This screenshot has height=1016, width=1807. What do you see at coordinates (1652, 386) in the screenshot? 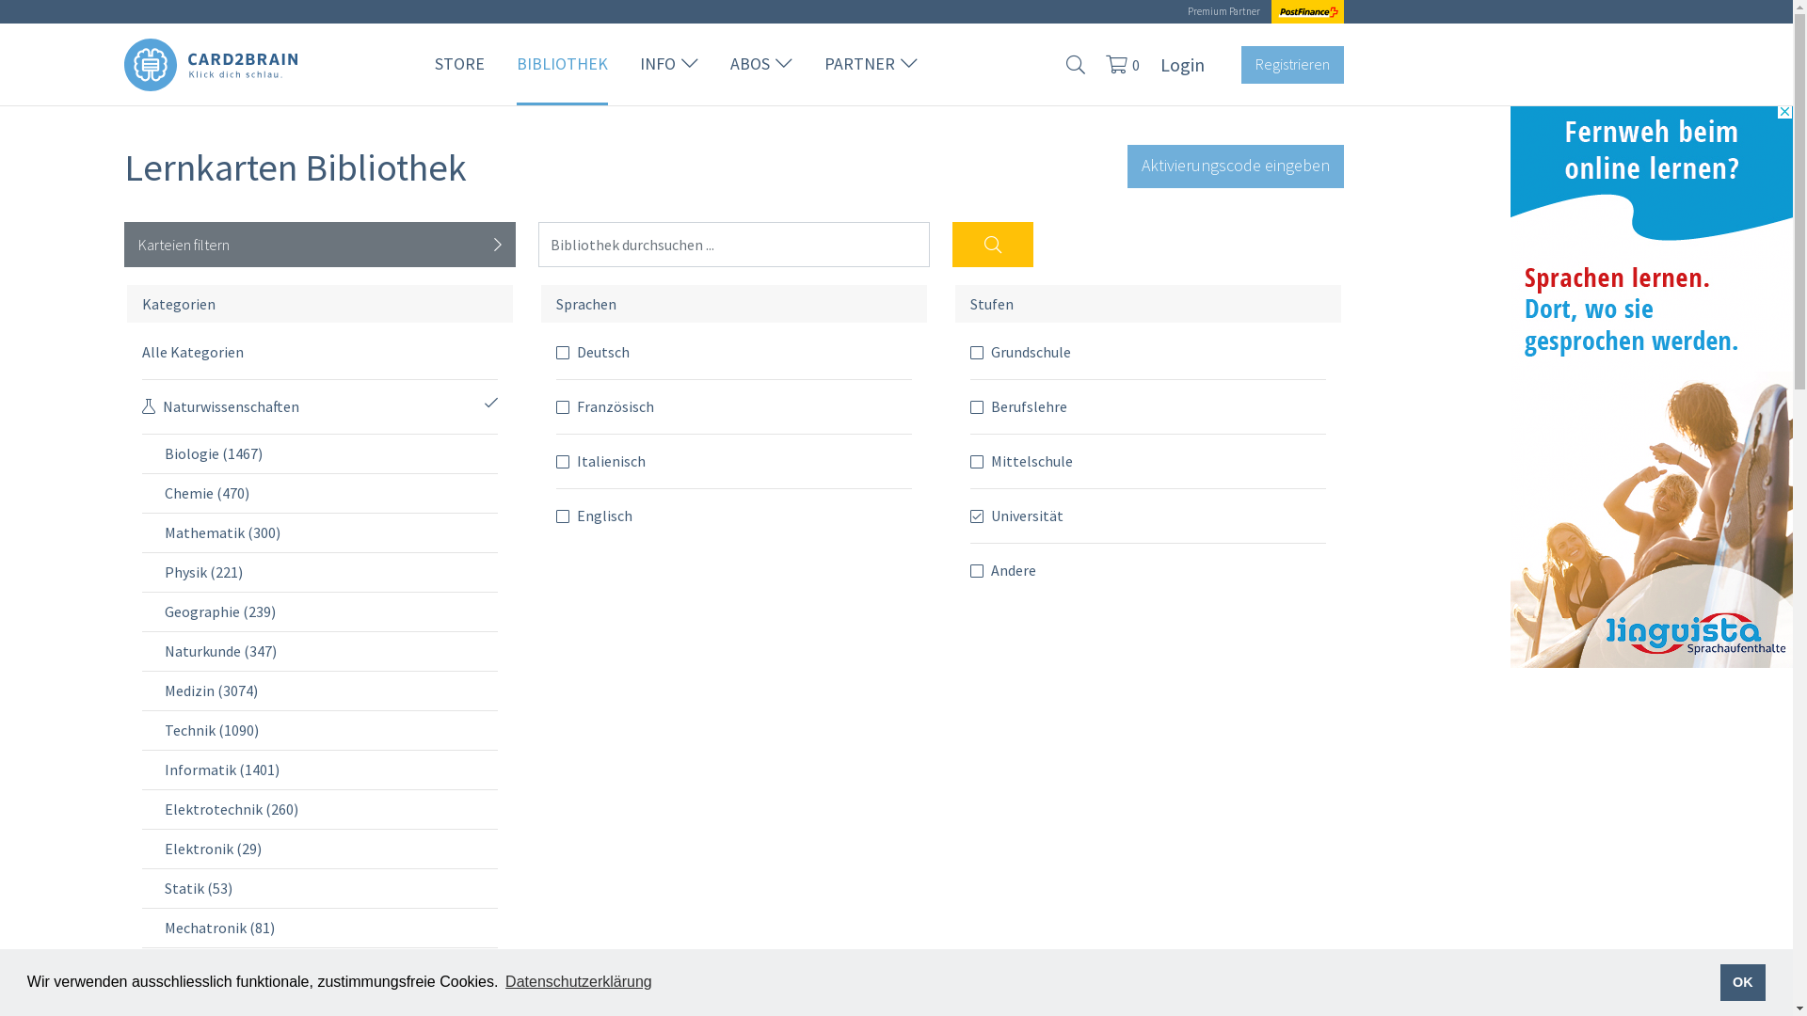
I see `3rd party ad content` at bounding box center [1652, 386].